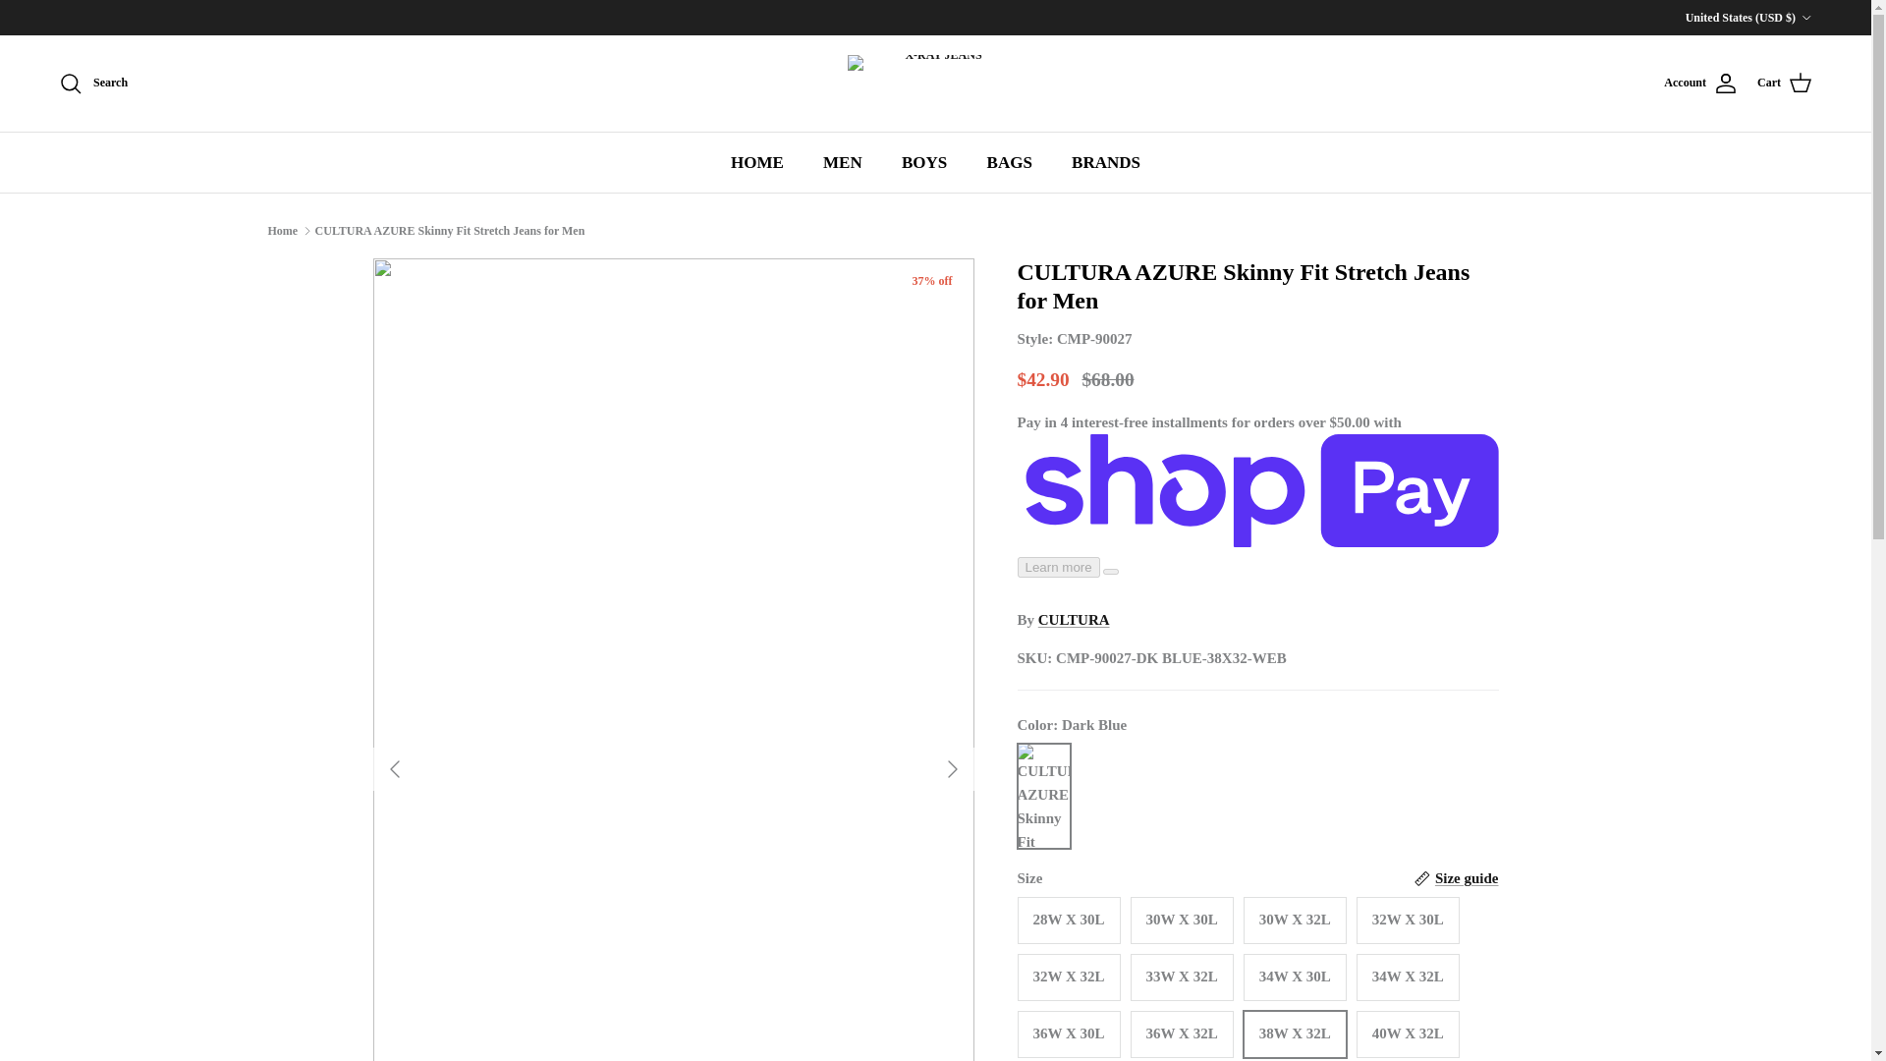 The width and height of the screenshot is (1886, 1061). What do you see at coordinates (1785, 84) in the screenshot?
I see `Cart` at bounding box center [1785, 84].